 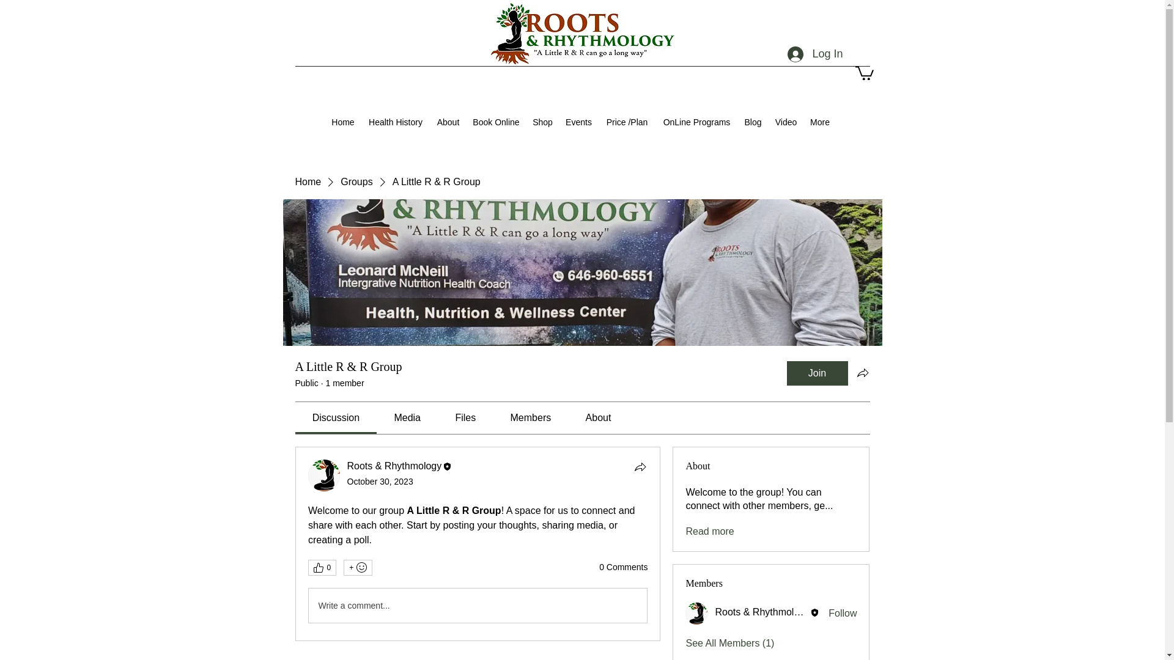 What do you see at coordinates (380, 481) in the screenshot?
I see `October 30, 2023` at bounding box center [380, 481].